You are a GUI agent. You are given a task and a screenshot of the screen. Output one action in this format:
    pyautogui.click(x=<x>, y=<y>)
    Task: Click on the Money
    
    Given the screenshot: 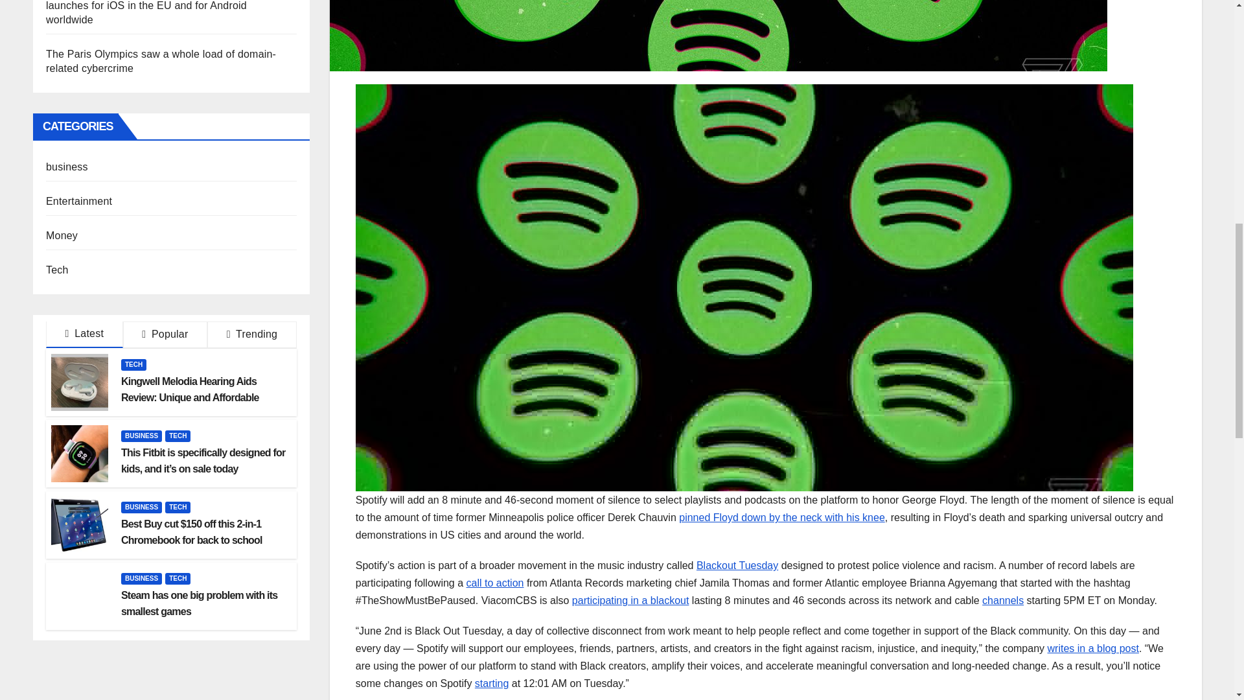 What is the action you would take?
    pyautogui.click(x=62, y=235)
    